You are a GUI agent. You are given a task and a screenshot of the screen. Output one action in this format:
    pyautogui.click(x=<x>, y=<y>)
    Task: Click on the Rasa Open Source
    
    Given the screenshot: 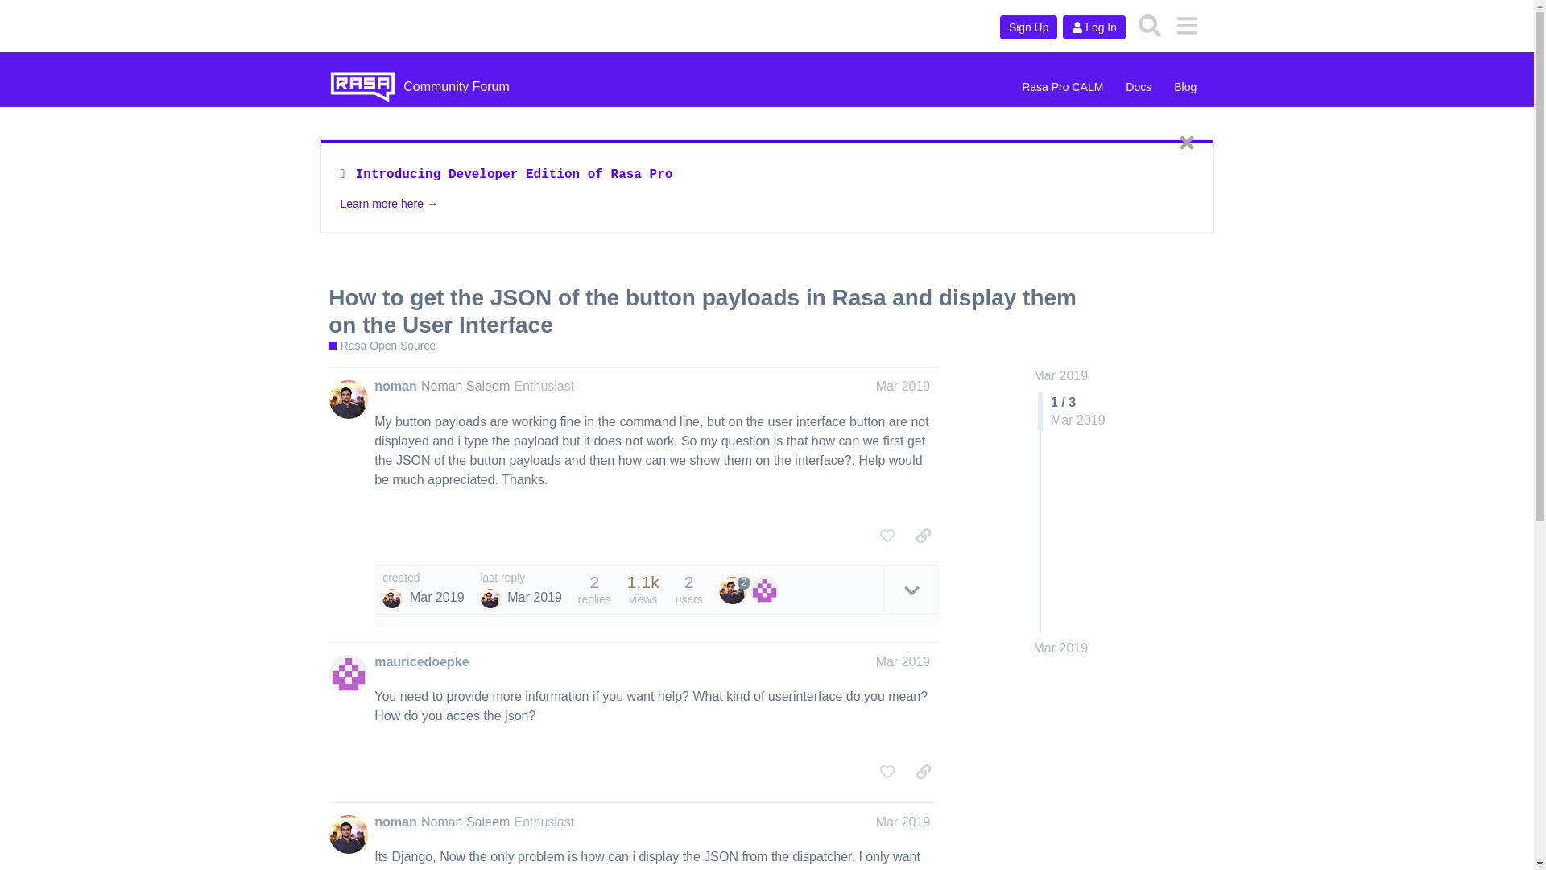 What is the action you would take?
    pyautogui.click(x=382, y=346)
    